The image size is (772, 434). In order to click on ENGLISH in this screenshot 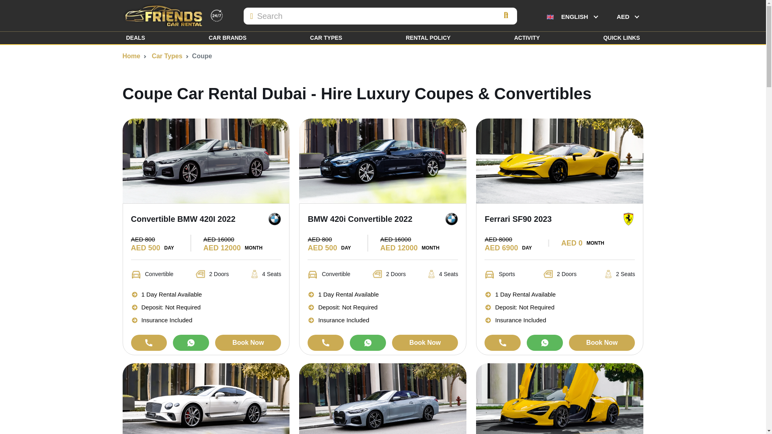, I will do `click(572, 16)`.